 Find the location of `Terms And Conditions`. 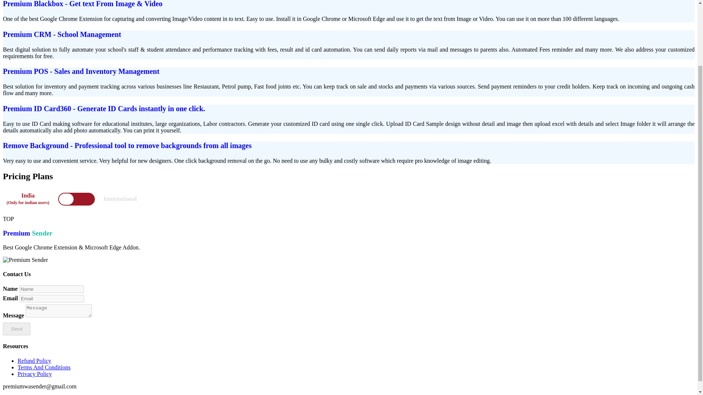

Terms And Conditions is located at coordinates (44, 367).